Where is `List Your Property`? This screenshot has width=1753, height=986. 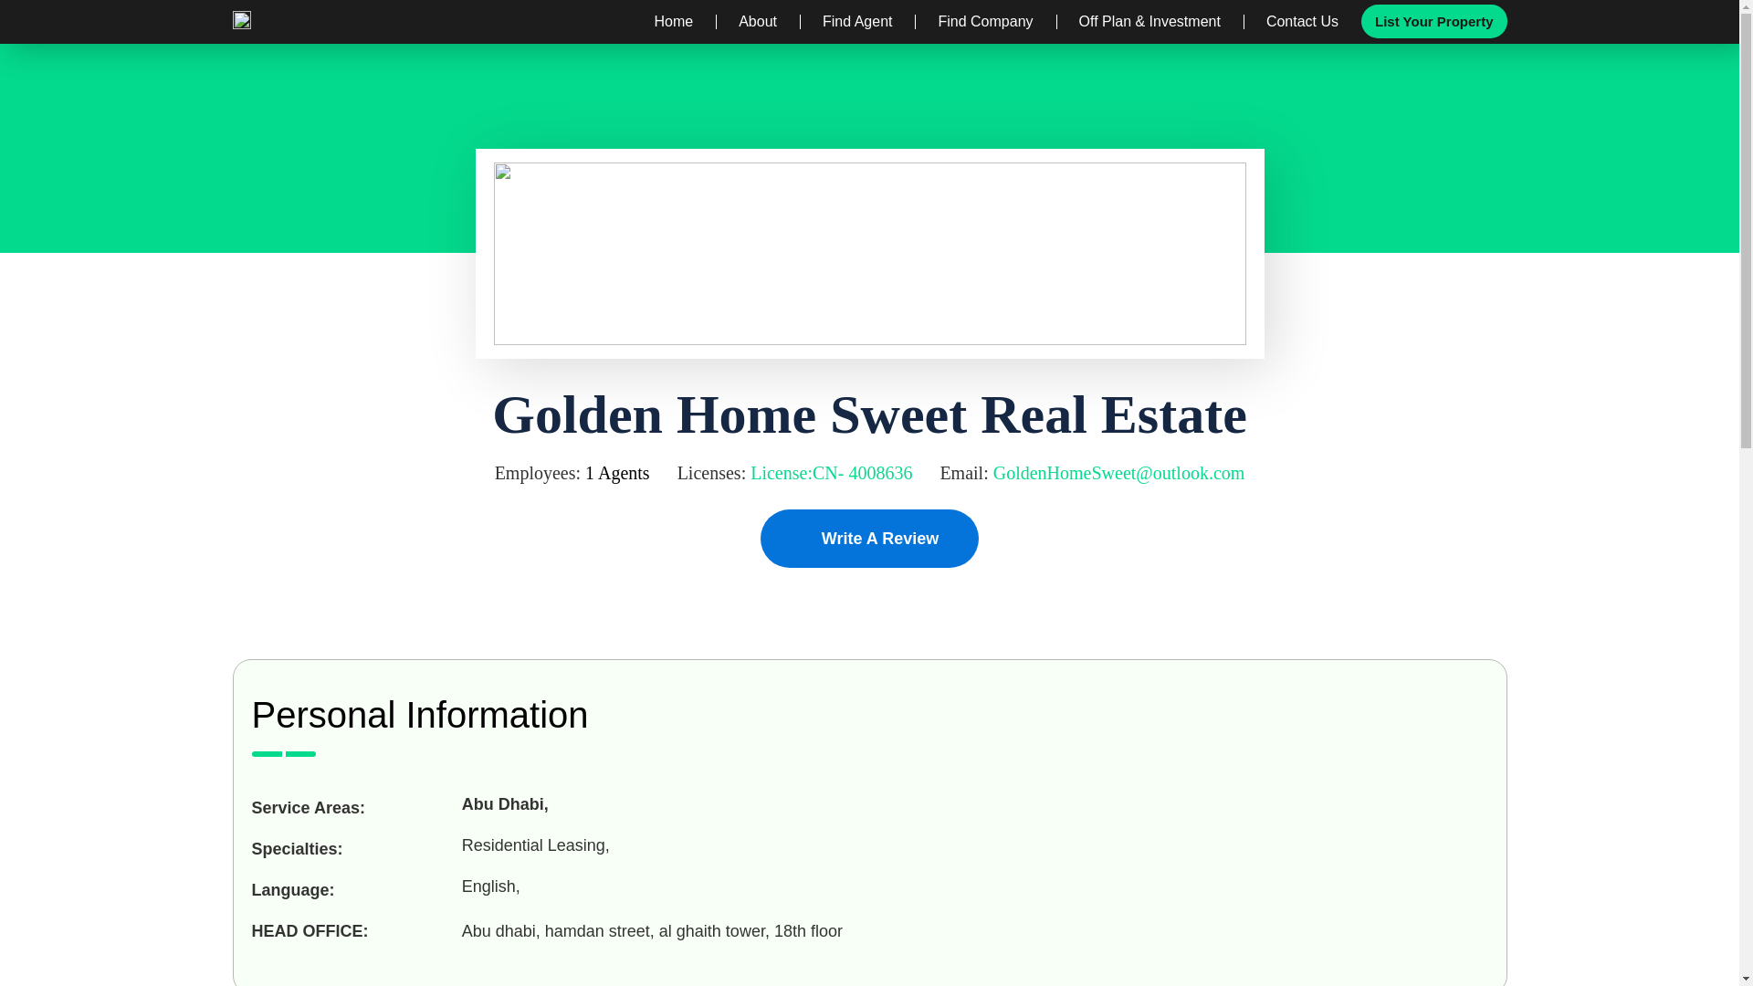 List Your Property is located at coordinates (1433, 22).